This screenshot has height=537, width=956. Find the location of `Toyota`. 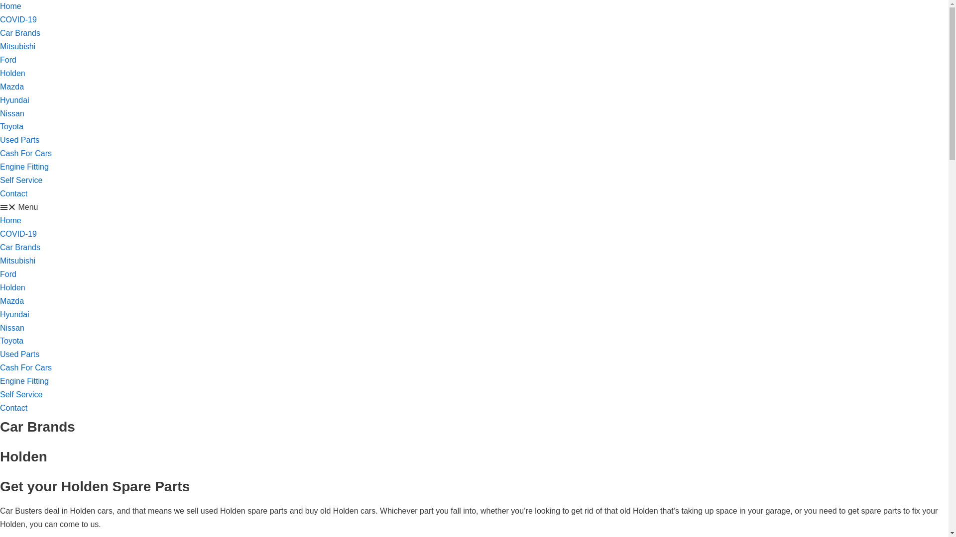

Toyota is located at coordinates (12, 341).